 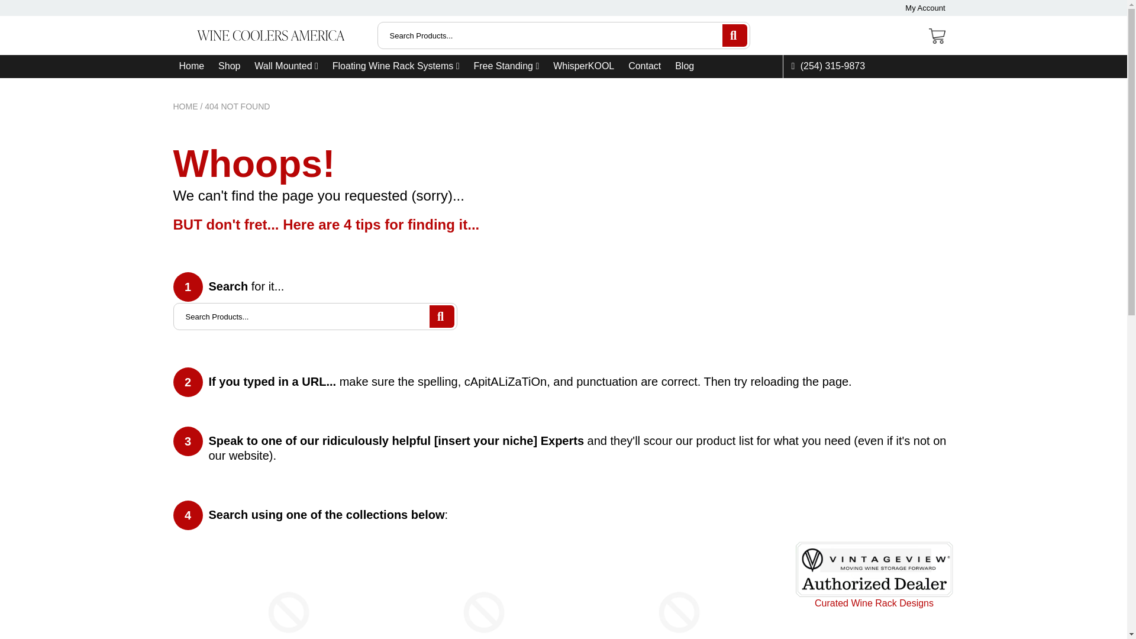 What do you see at coordinates (506, 66) in the screenshot?
I see `Free Standing` at bounding box center [506, 66].